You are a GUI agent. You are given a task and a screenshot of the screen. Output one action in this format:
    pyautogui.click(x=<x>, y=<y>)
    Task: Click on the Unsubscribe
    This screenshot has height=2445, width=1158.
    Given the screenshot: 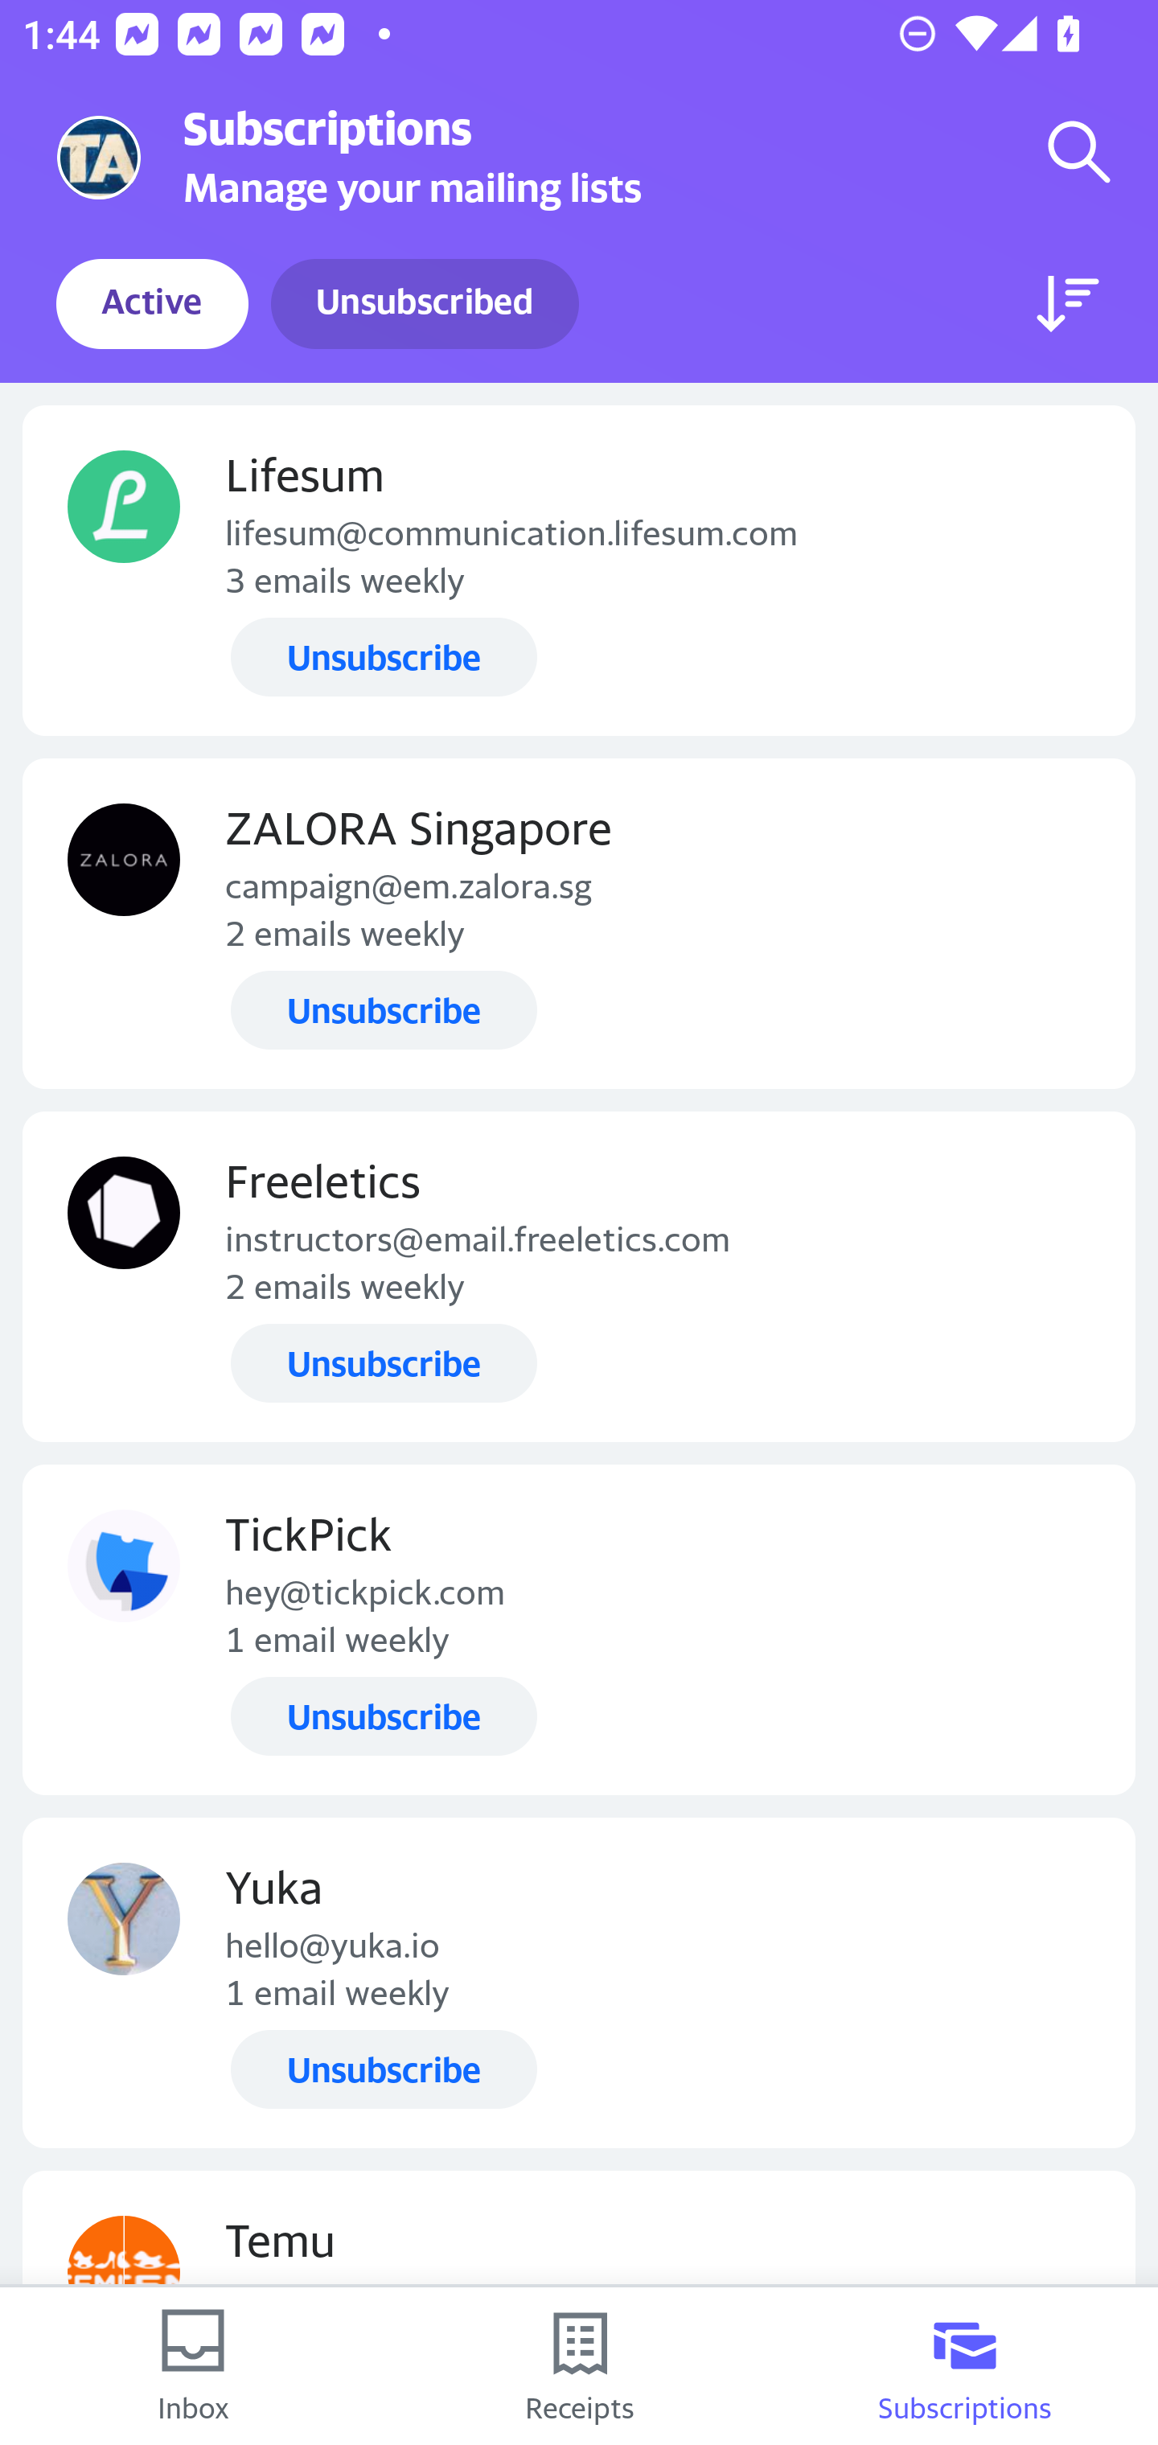 What is the action you would take?
    pyautogui.click(x=384, y=2069)
    